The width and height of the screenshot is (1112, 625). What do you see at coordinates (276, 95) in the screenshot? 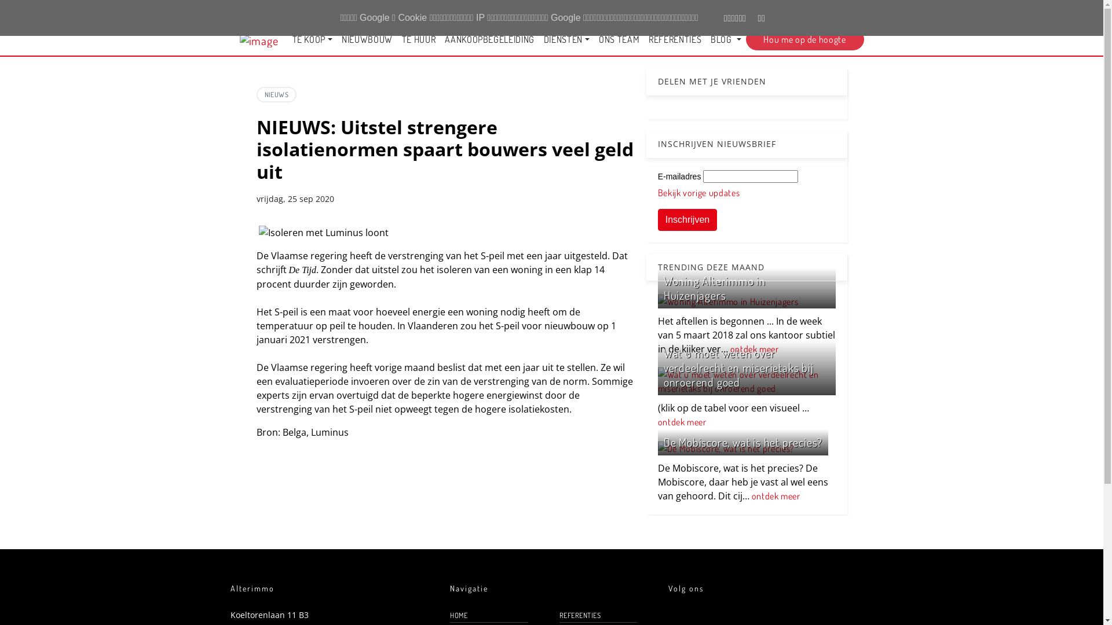
I see `NIEUWS` at bounding box center [276, 95].